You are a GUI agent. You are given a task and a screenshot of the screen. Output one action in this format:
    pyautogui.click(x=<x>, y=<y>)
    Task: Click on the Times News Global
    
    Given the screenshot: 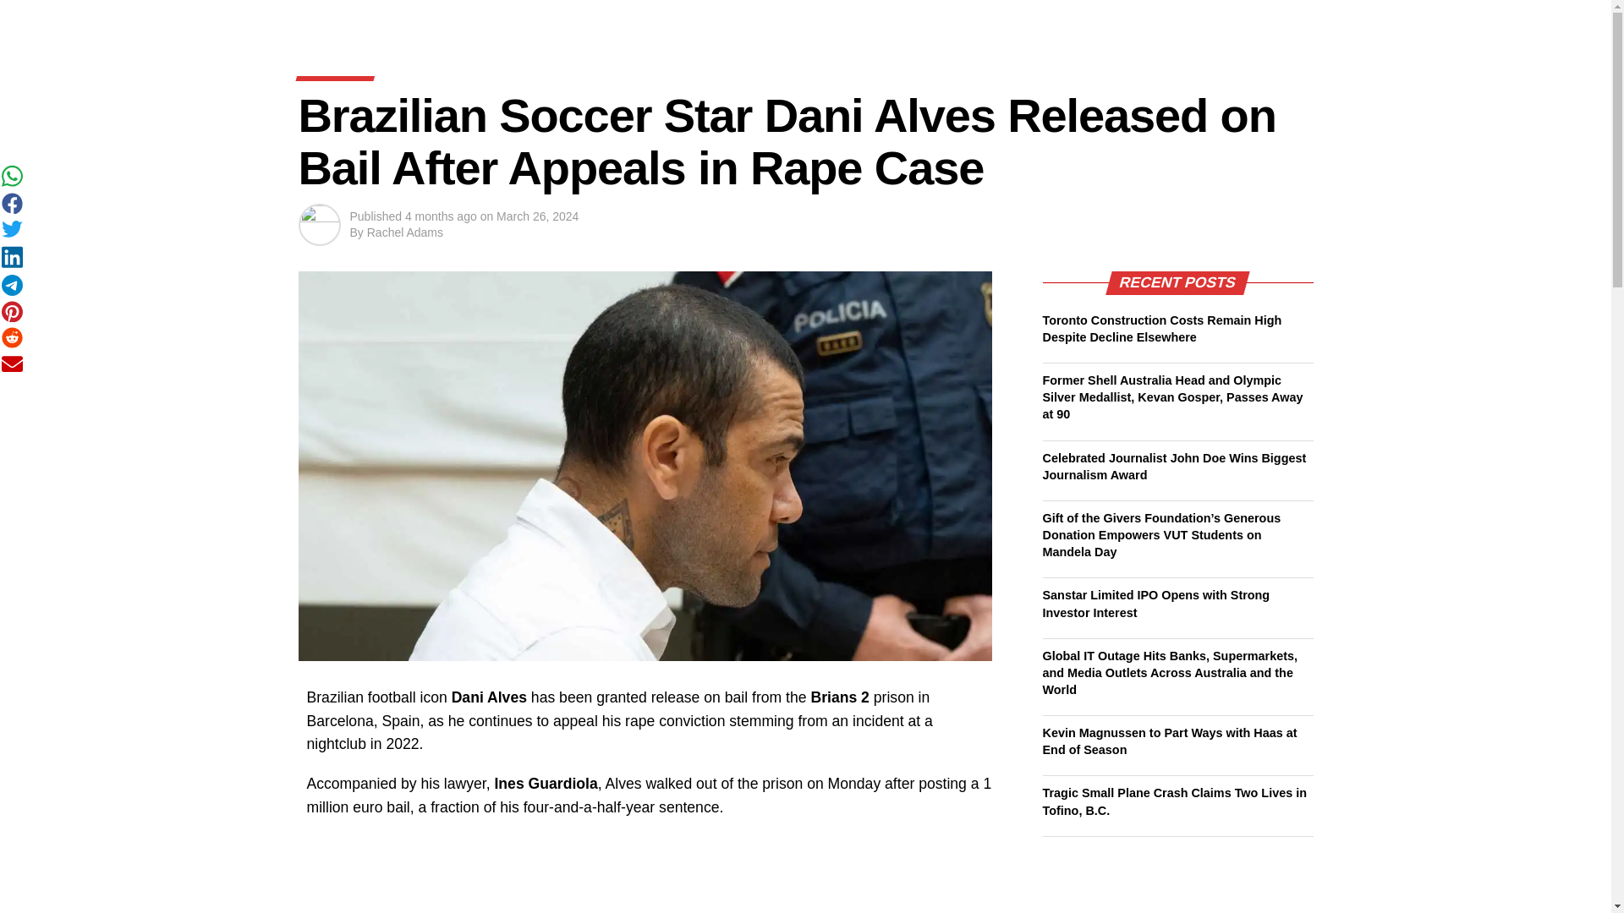 What is the action you would take?
    pyautogui.click(x=381, y=22)
    